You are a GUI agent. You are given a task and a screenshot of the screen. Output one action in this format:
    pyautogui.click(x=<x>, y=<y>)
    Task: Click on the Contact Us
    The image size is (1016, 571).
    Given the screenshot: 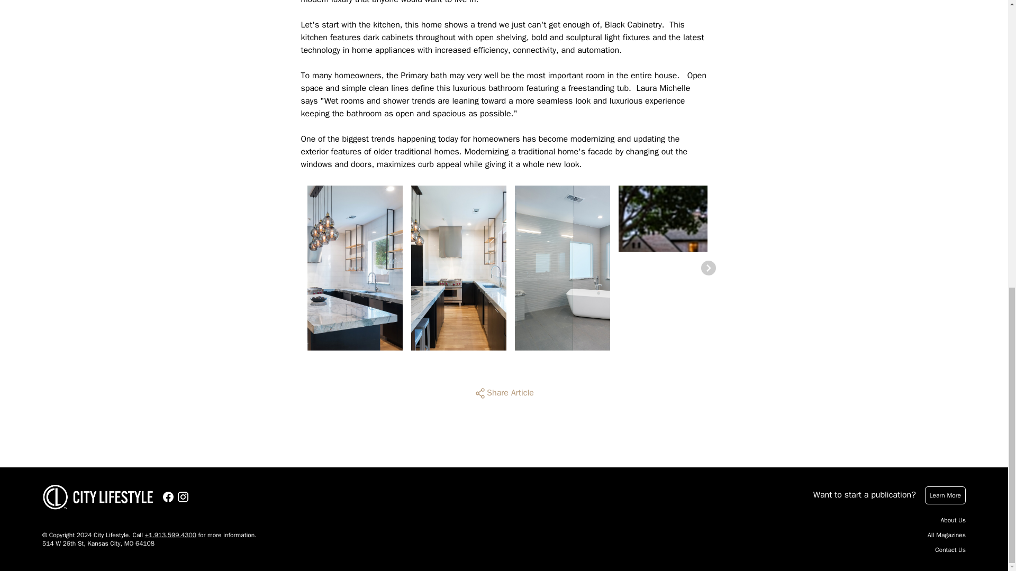 What is the action you would take?
    pyautogui.click(x=950, y=550)
    